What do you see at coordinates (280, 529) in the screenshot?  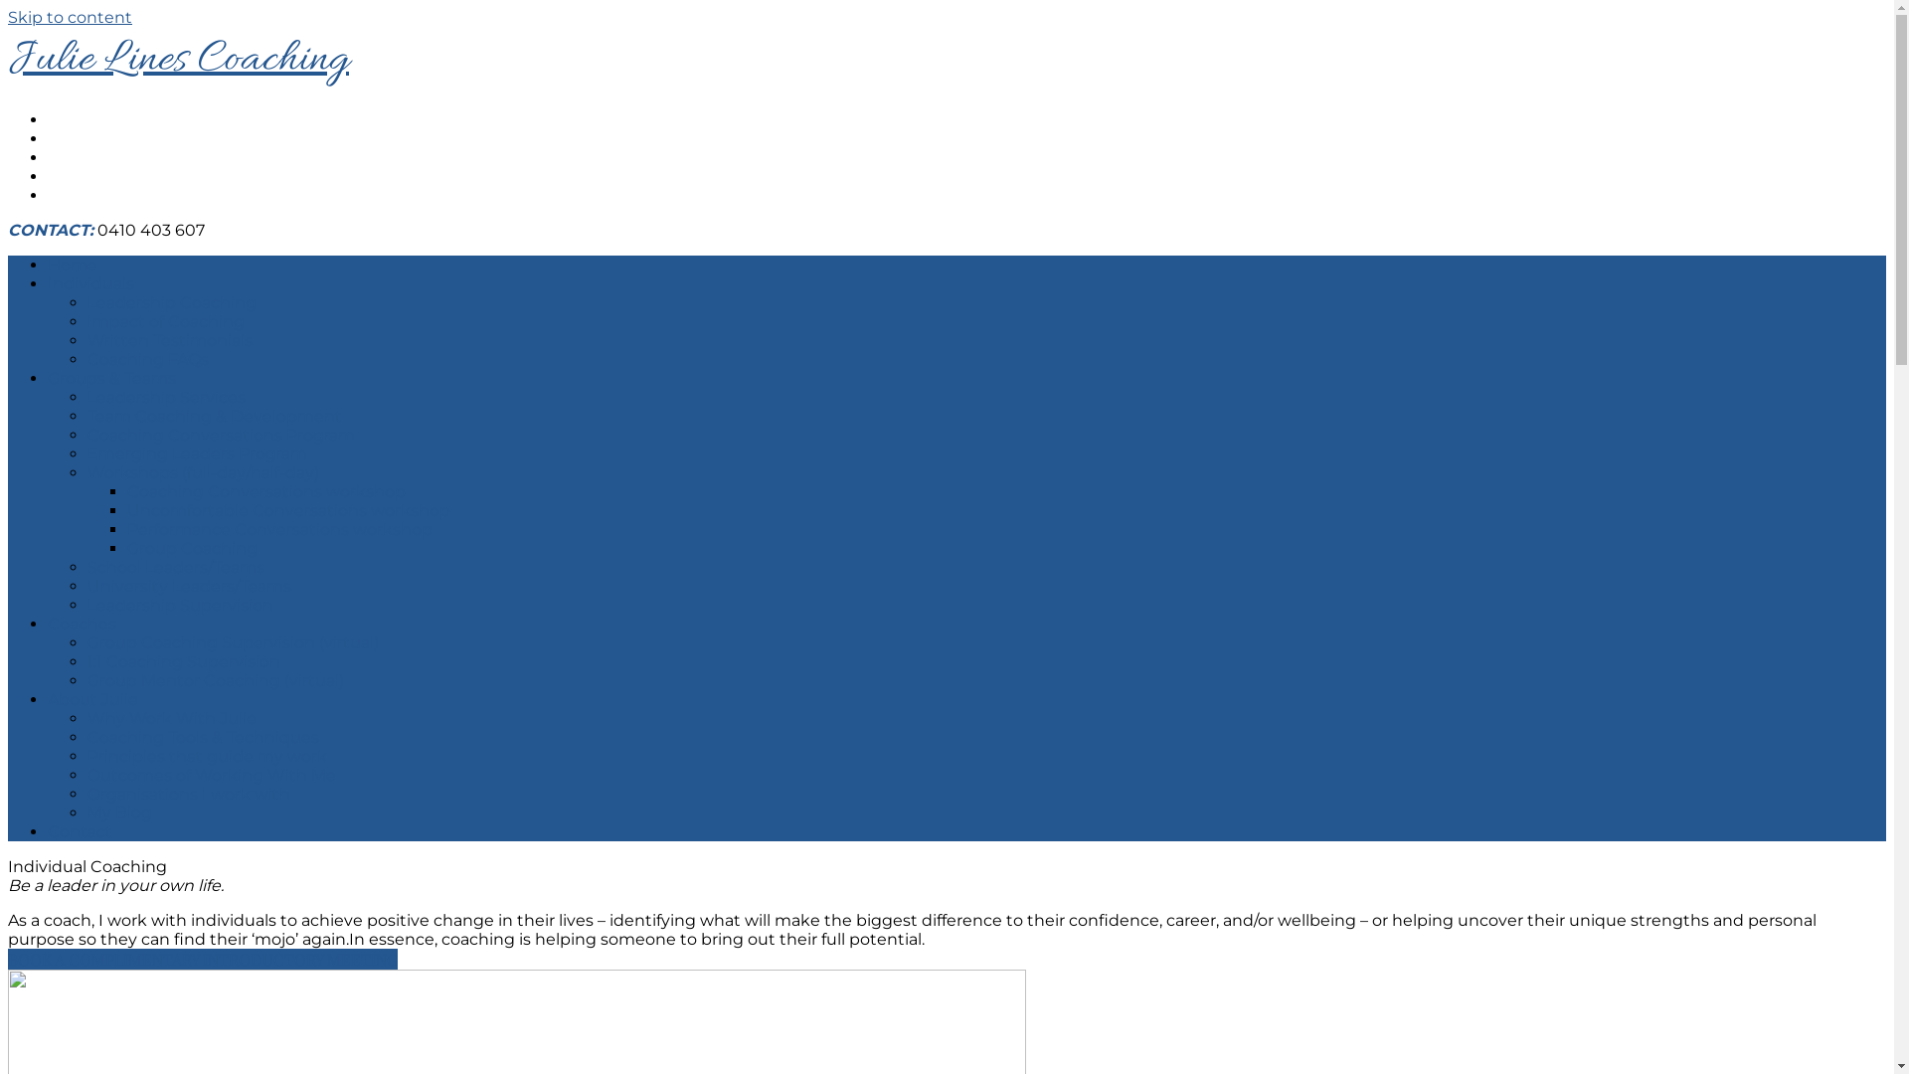 I see `Performance Conversations workshop` at bounding box center [280, 529].